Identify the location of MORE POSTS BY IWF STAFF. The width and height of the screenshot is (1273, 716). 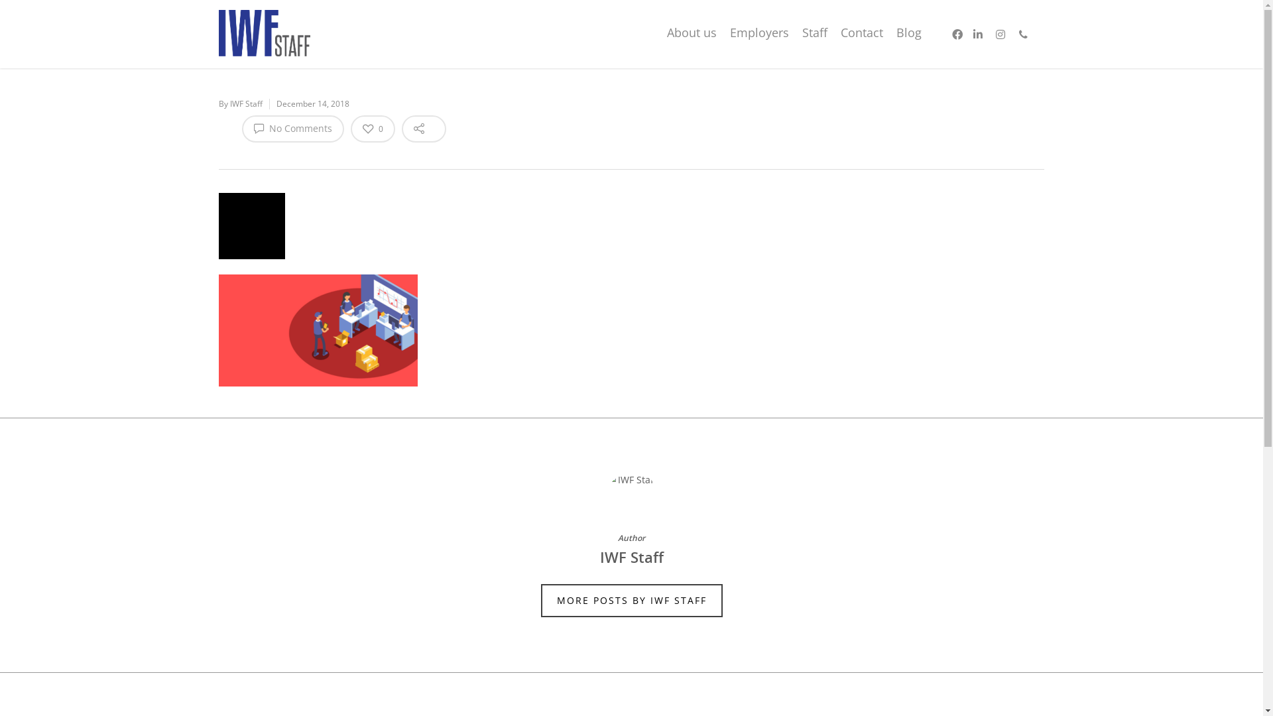
(632, 601).